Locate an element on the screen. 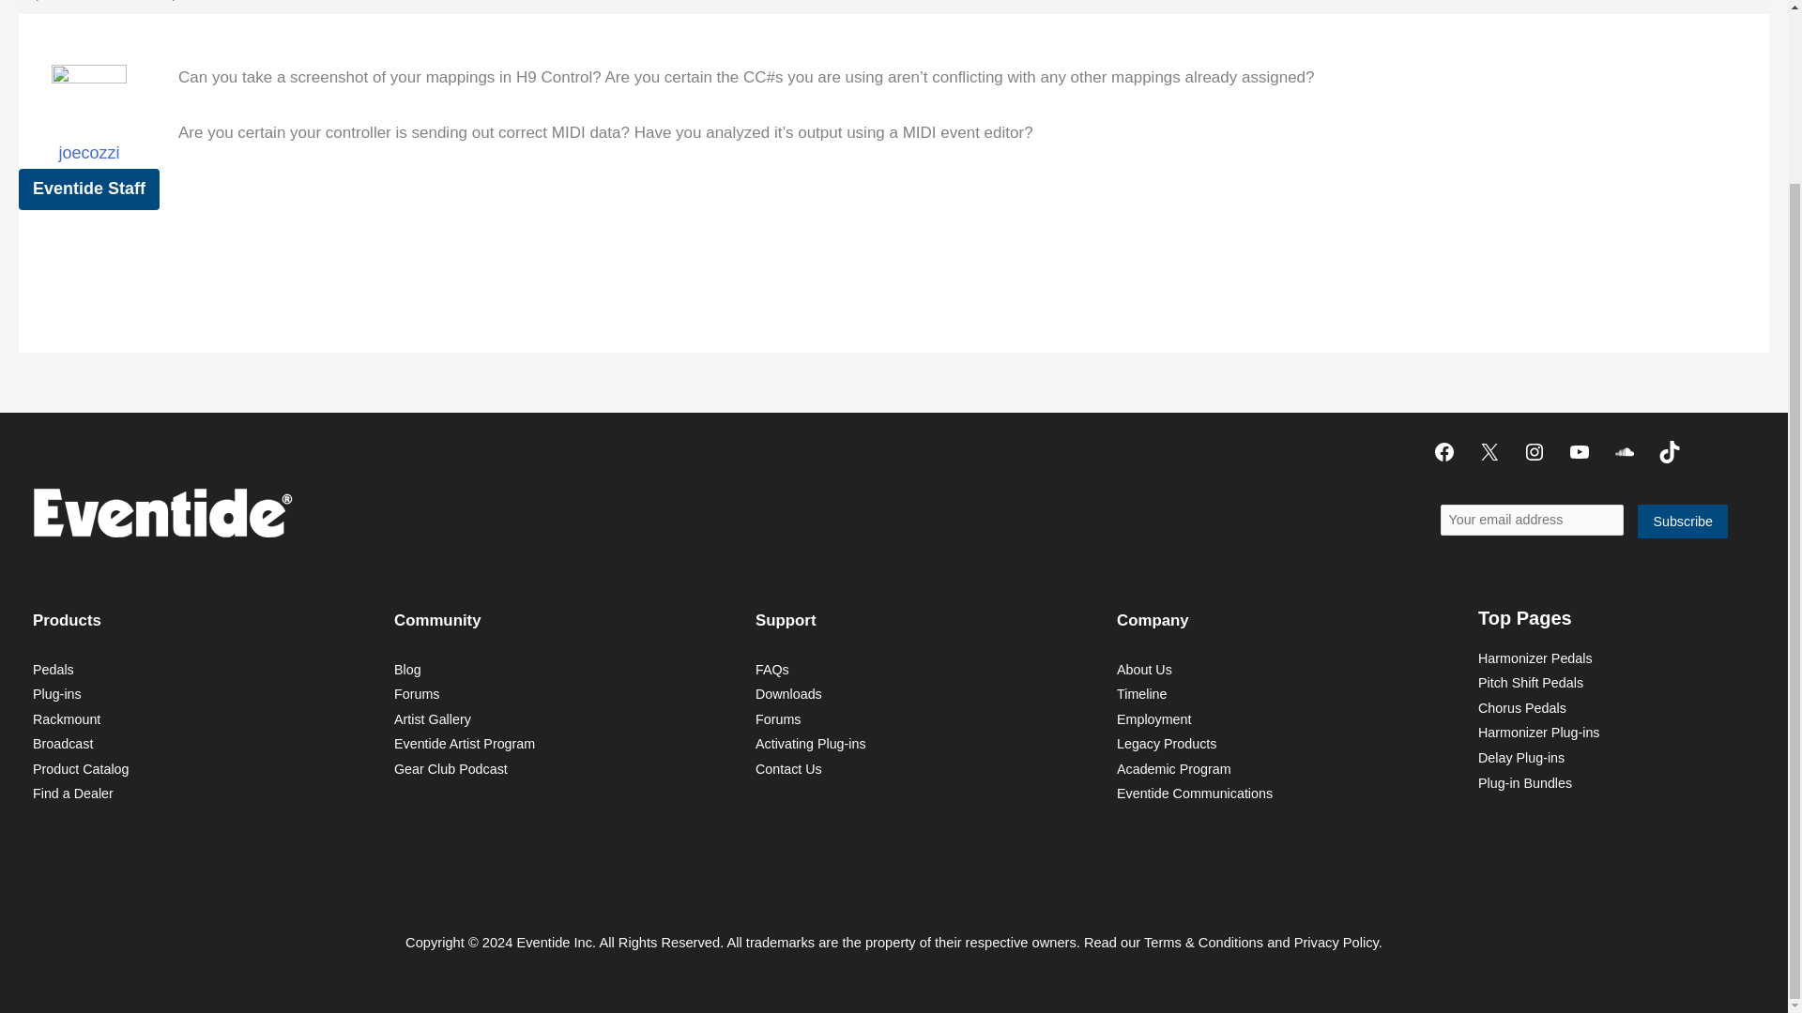  eventide-logo-white is located at coordinates (161, 512).